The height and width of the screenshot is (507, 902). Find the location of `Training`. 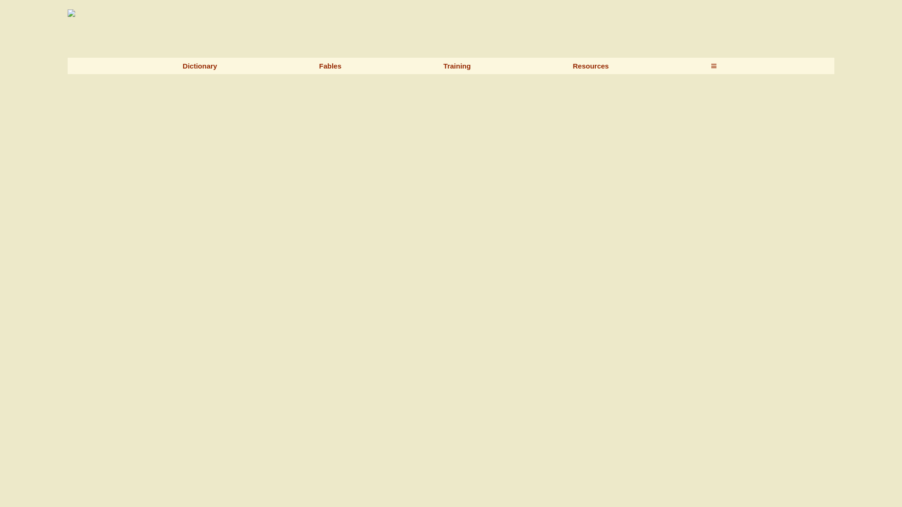

Training is located at coordinates (457, 66).